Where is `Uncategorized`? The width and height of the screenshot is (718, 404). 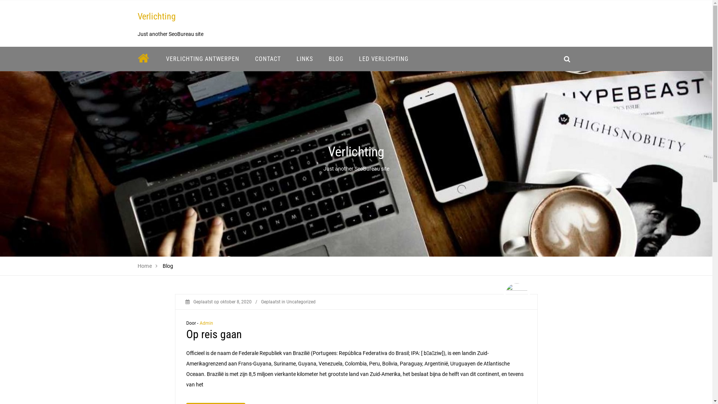
Uncategorized is located at coordinates (301, 302).